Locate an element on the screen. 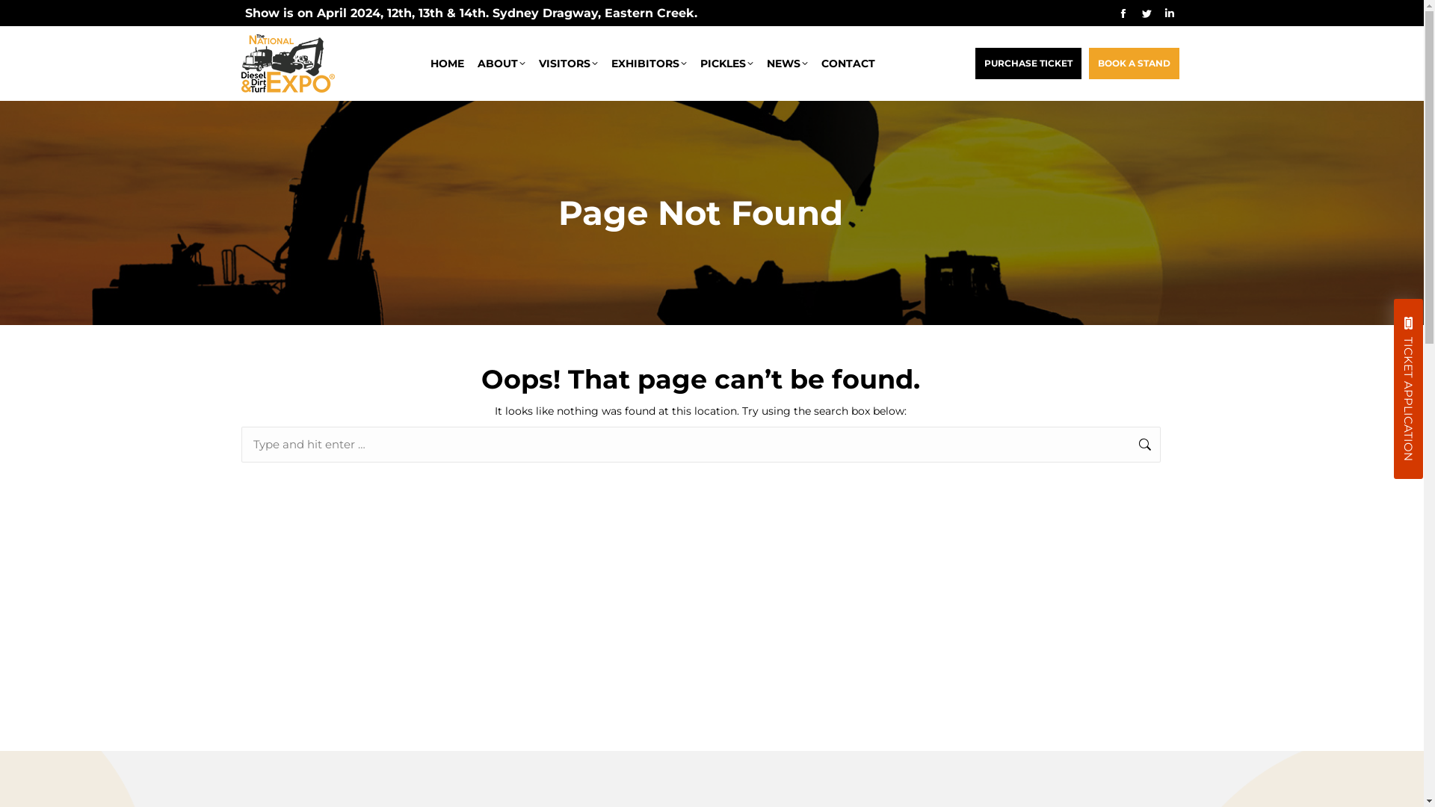 Image resolution: width=1435 pixels, height=807 pixels. Twitter page opens in new window is located at coordinates (1146, 13).